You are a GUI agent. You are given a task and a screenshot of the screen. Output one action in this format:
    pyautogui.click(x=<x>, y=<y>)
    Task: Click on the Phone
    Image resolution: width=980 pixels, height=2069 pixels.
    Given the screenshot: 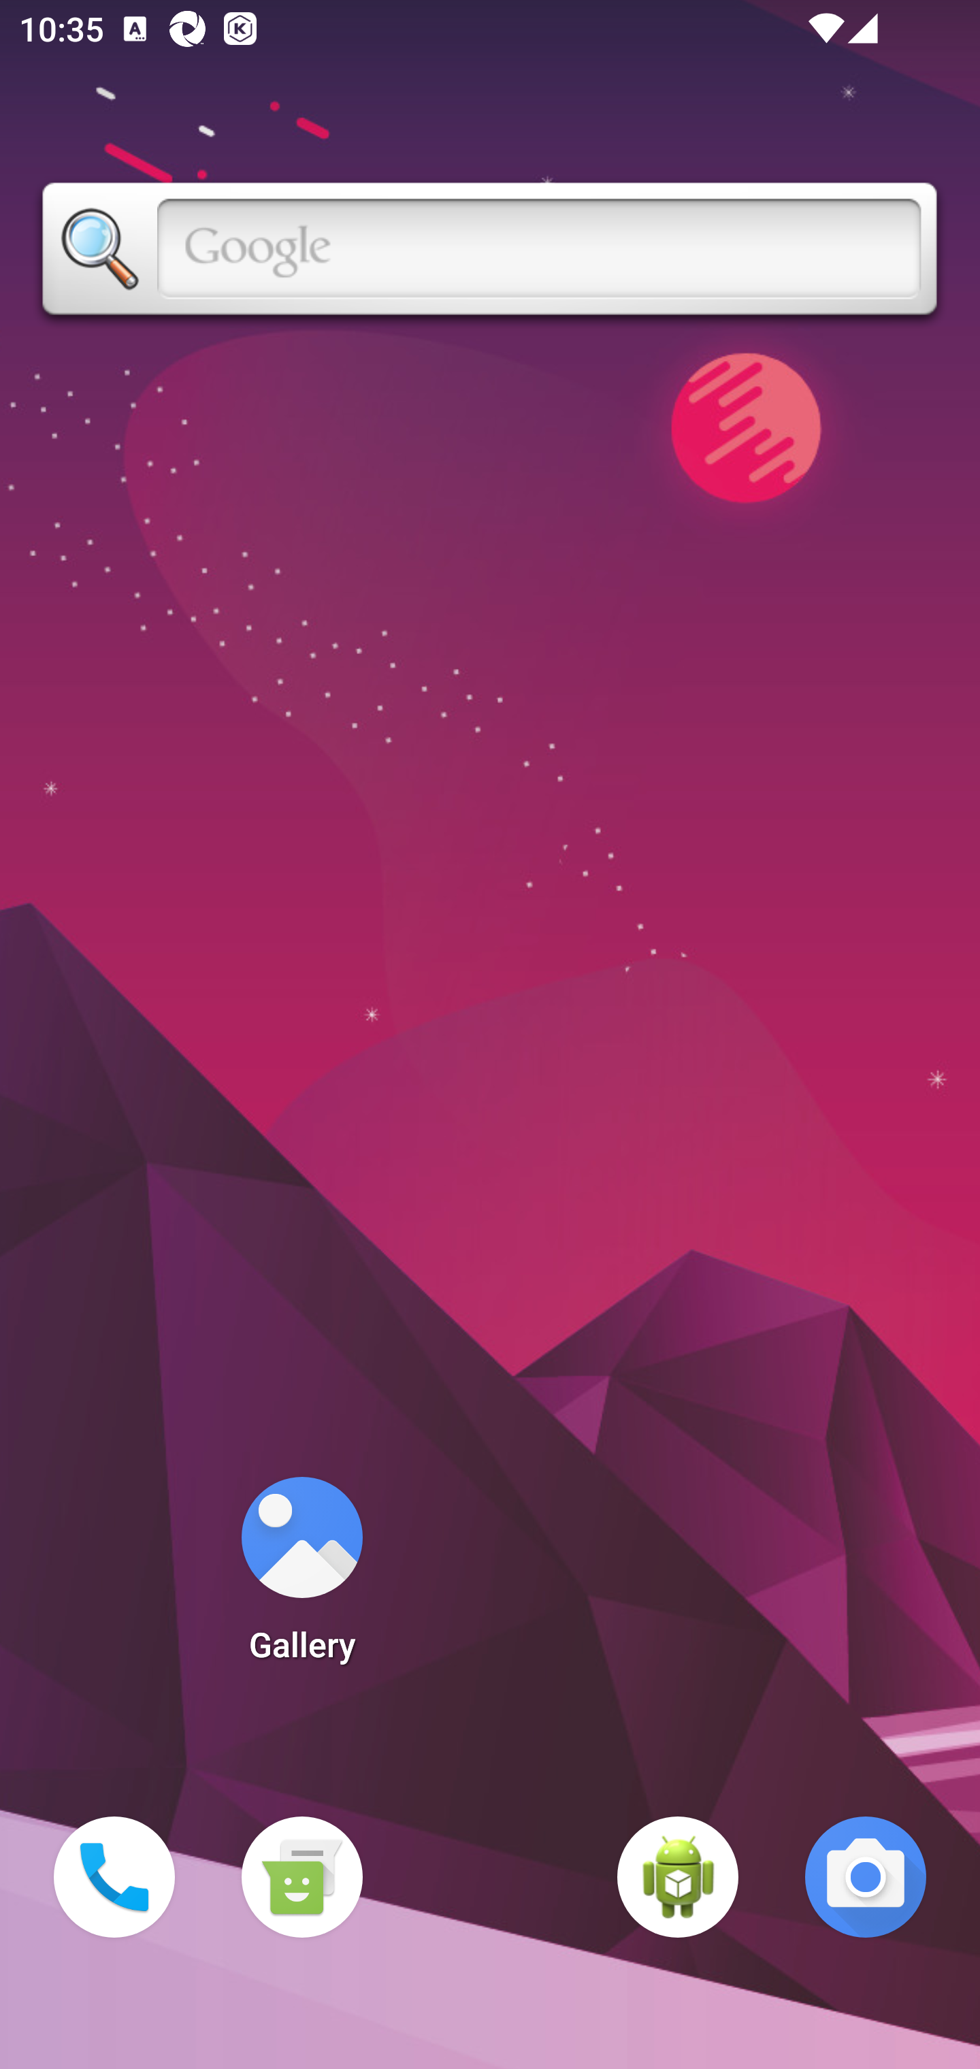 What is the action you would take?
    pyautogui.click(x=114, y=1877)
    